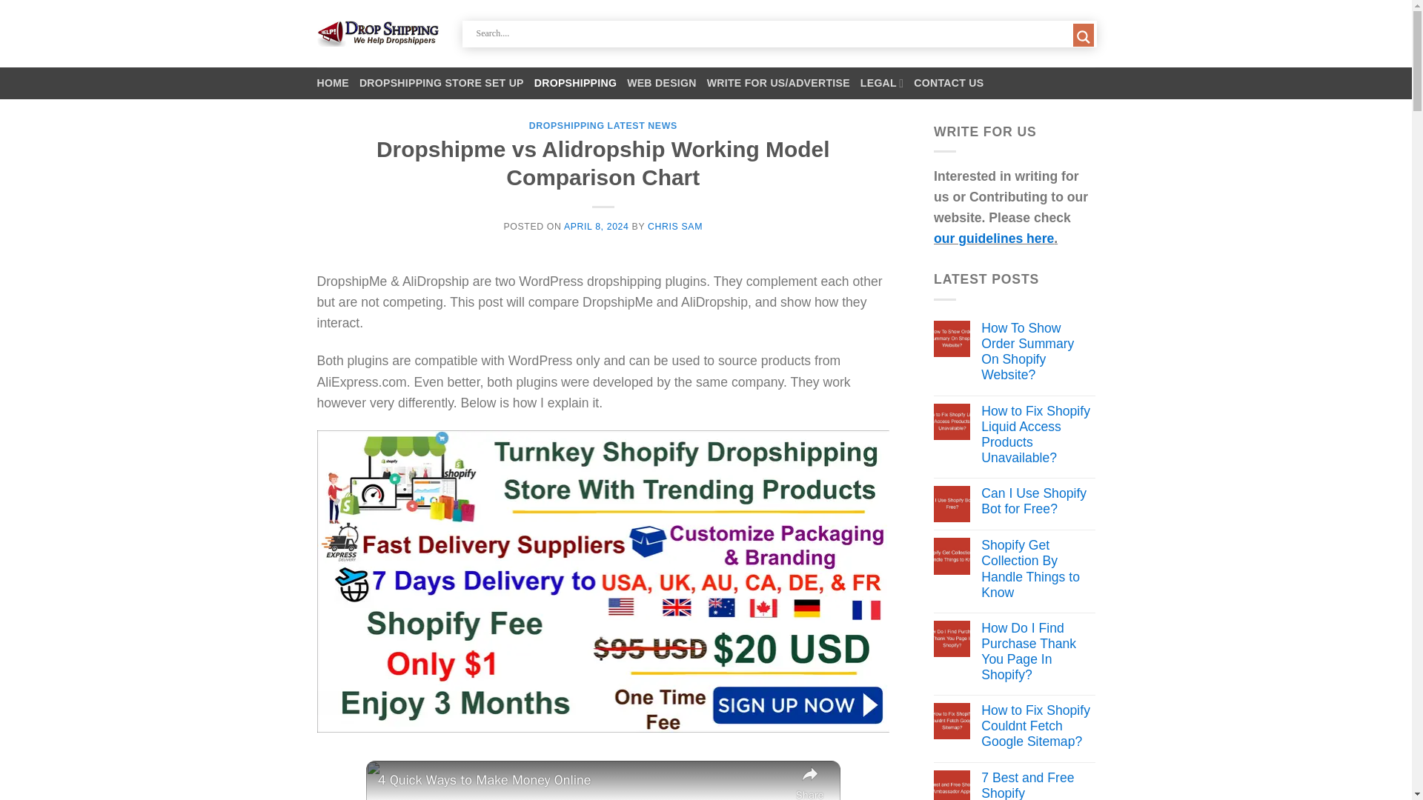  Describe the element at coordinates (583, 780) in the screenshot. I see `4 Quick Ways to Make Money Online` at that location.